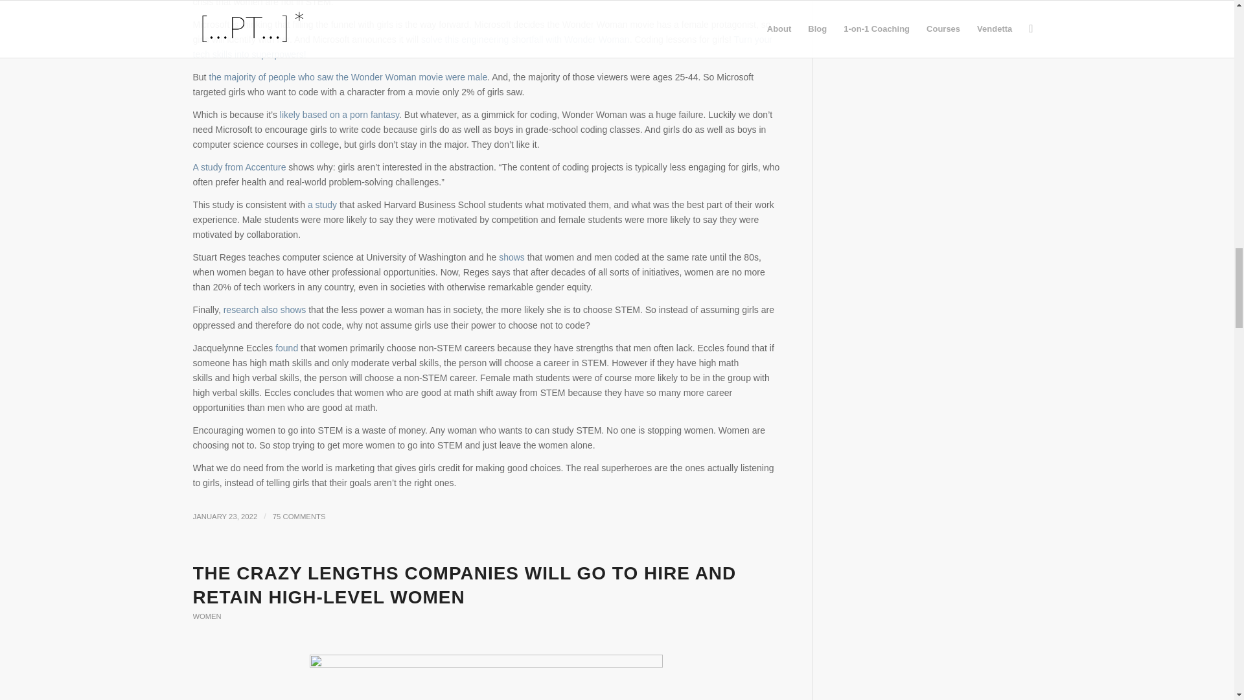  Describe the element at coordinates (340, 114) in the screenshot. I see `likely based on a porn fantasy` at that location.